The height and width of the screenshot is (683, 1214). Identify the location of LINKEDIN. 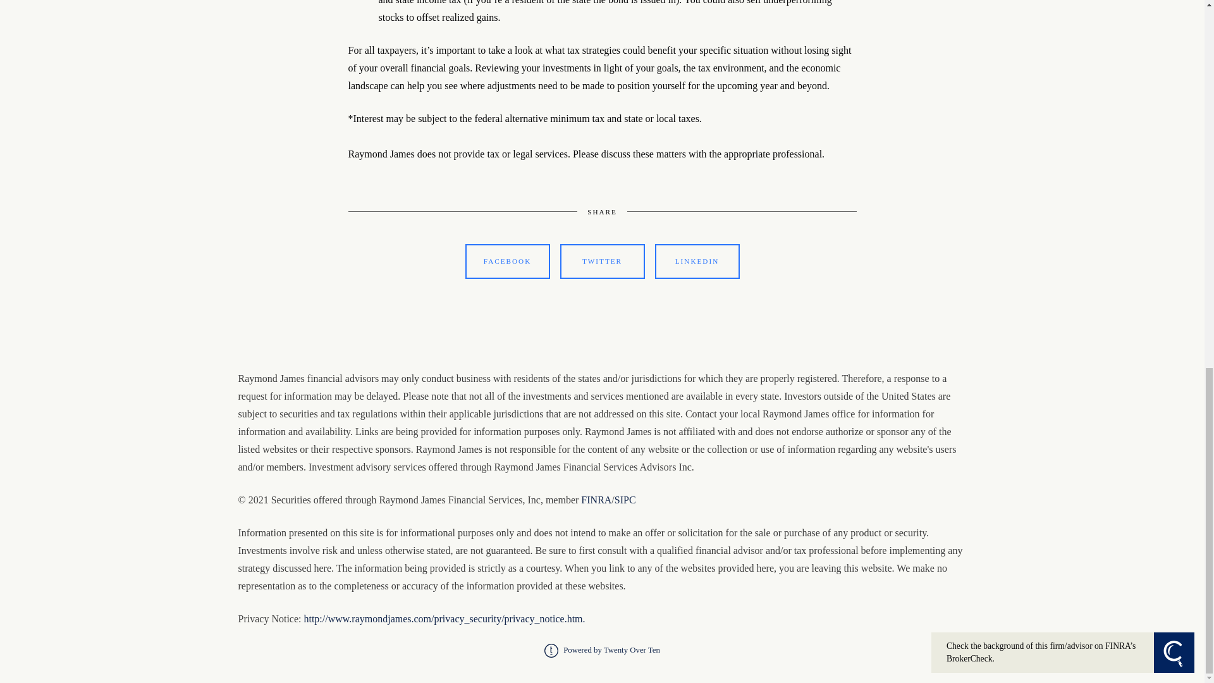
(697, 261).